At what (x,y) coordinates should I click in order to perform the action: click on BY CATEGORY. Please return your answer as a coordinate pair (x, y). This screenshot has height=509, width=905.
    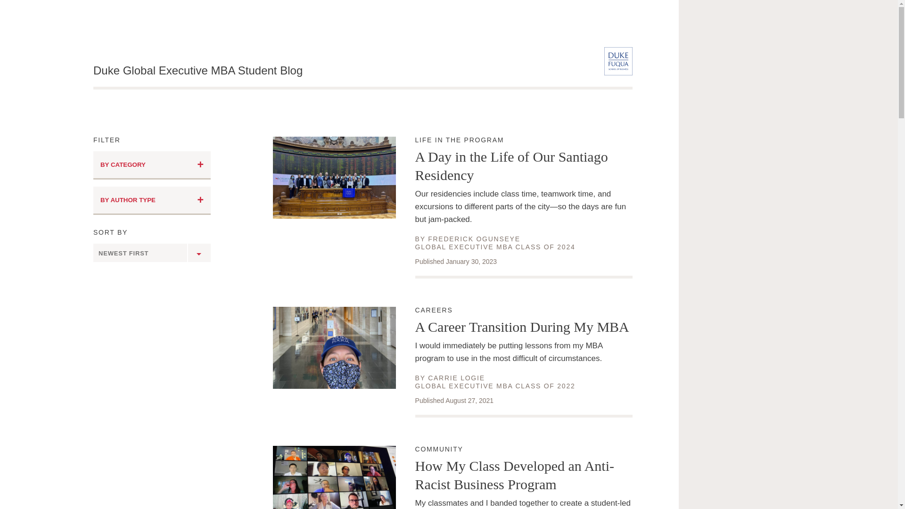
    Looking at the image, I should click on (524, 311).